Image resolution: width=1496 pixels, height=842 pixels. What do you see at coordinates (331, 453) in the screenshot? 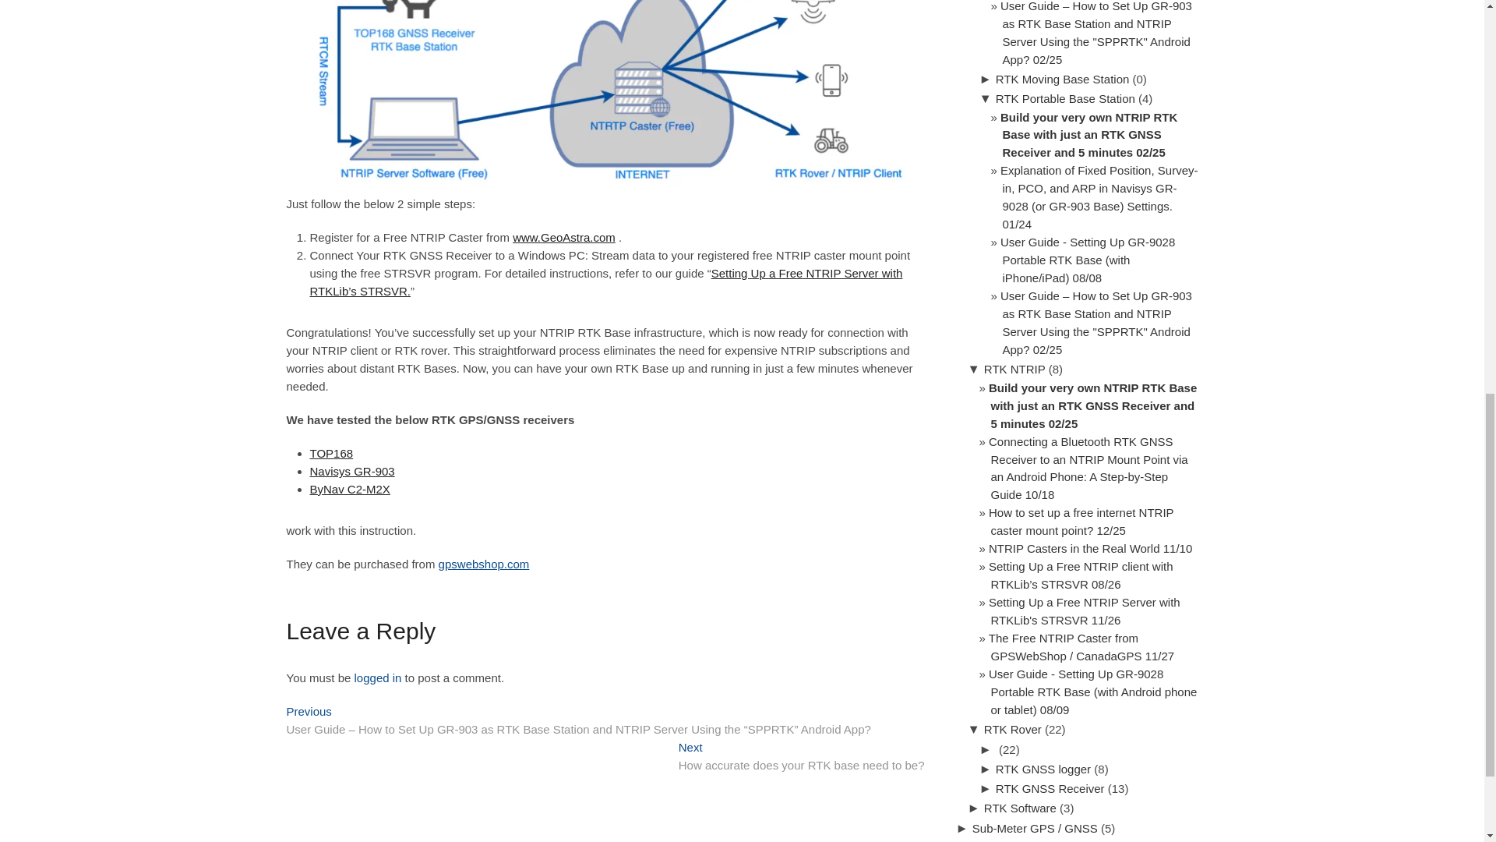
I see `TOP168` at bounding box center [331, 453].